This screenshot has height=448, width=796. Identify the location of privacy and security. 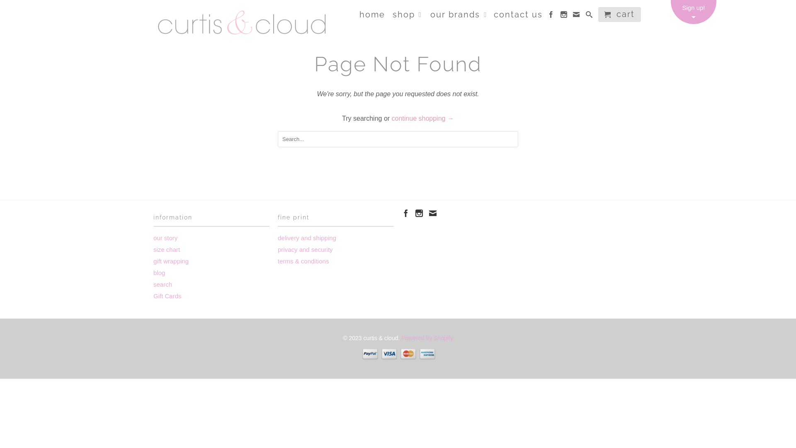
(305, 250).